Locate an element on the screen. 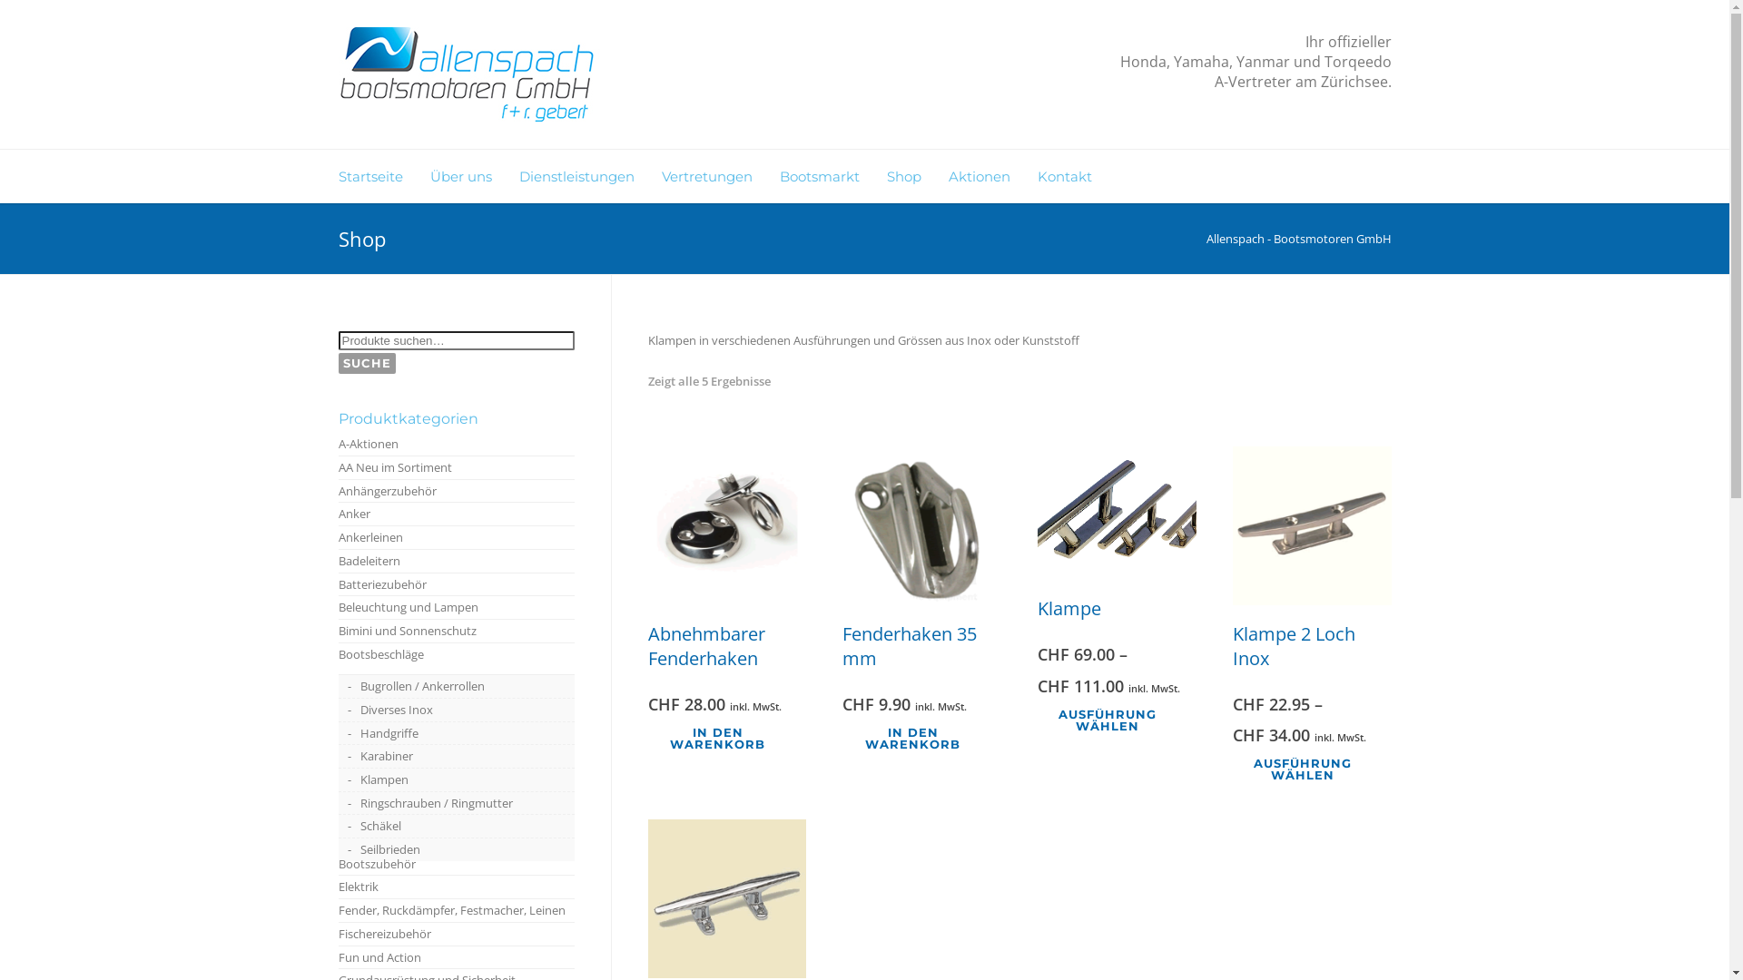 The height and width of the screenshot is (980, 1743). Fenderhaken 35 mm
CHF 9.90 inkl. MwSt. is located at coordinates (922, 583).